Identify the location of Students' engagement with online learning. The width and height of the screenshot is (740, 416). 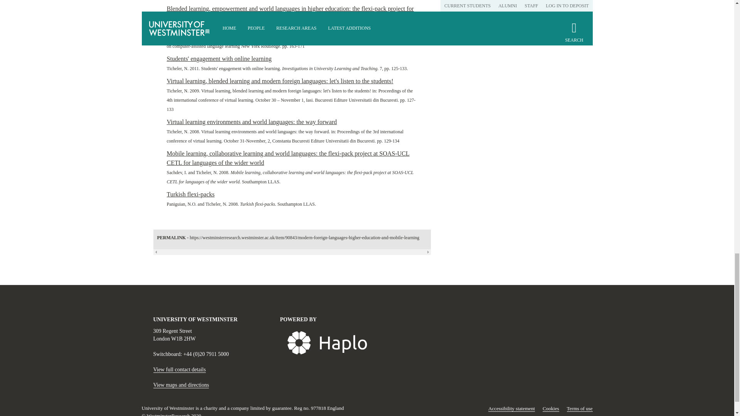
(219, 59).